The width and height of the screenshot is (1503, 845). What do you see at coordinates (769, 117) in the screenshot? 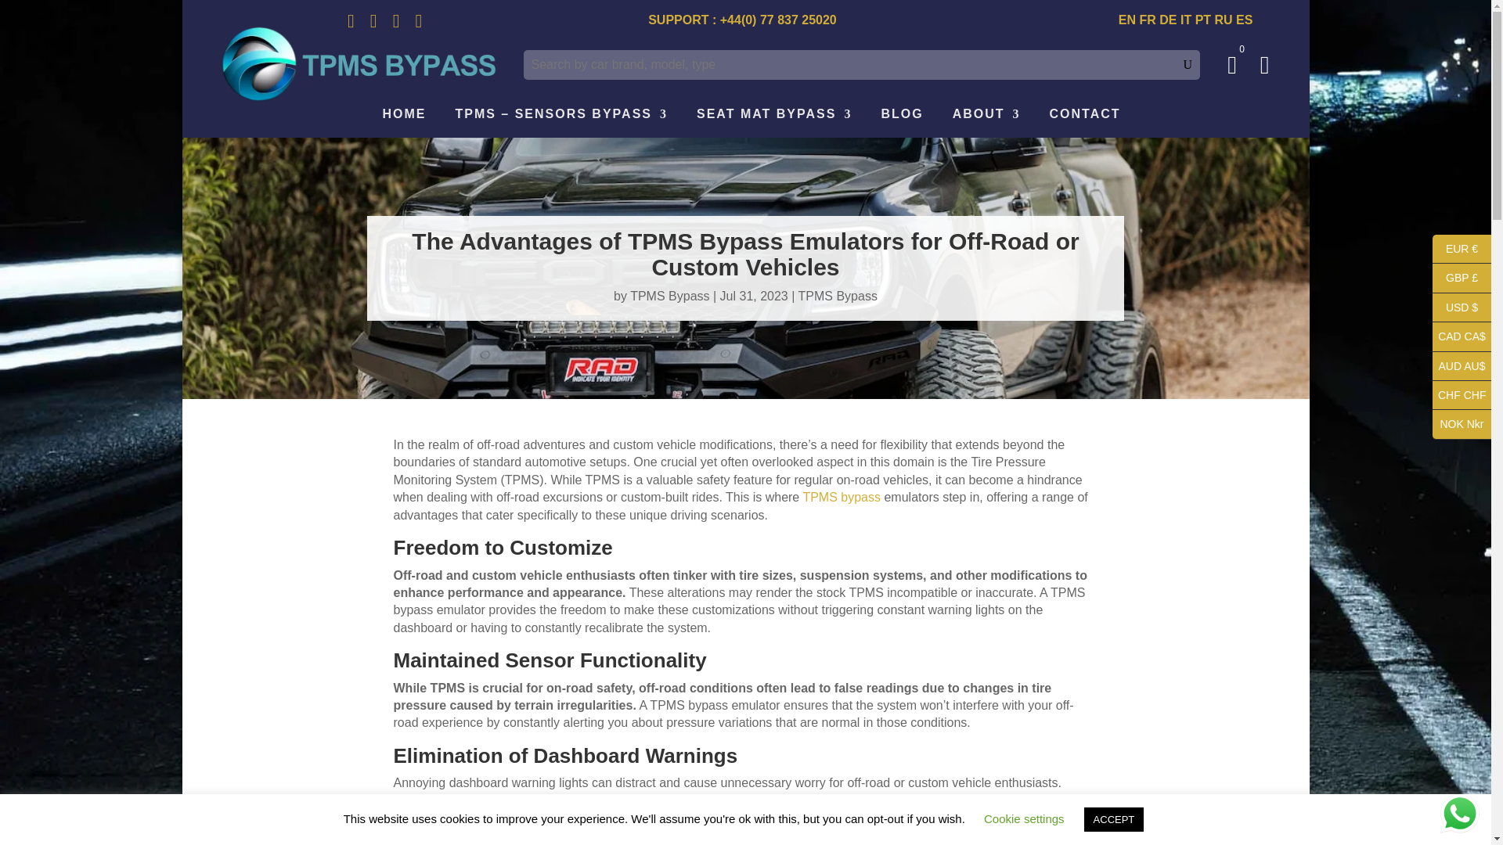
I see `SEAT MAT BYPASS` at bounding box center [769, 117].